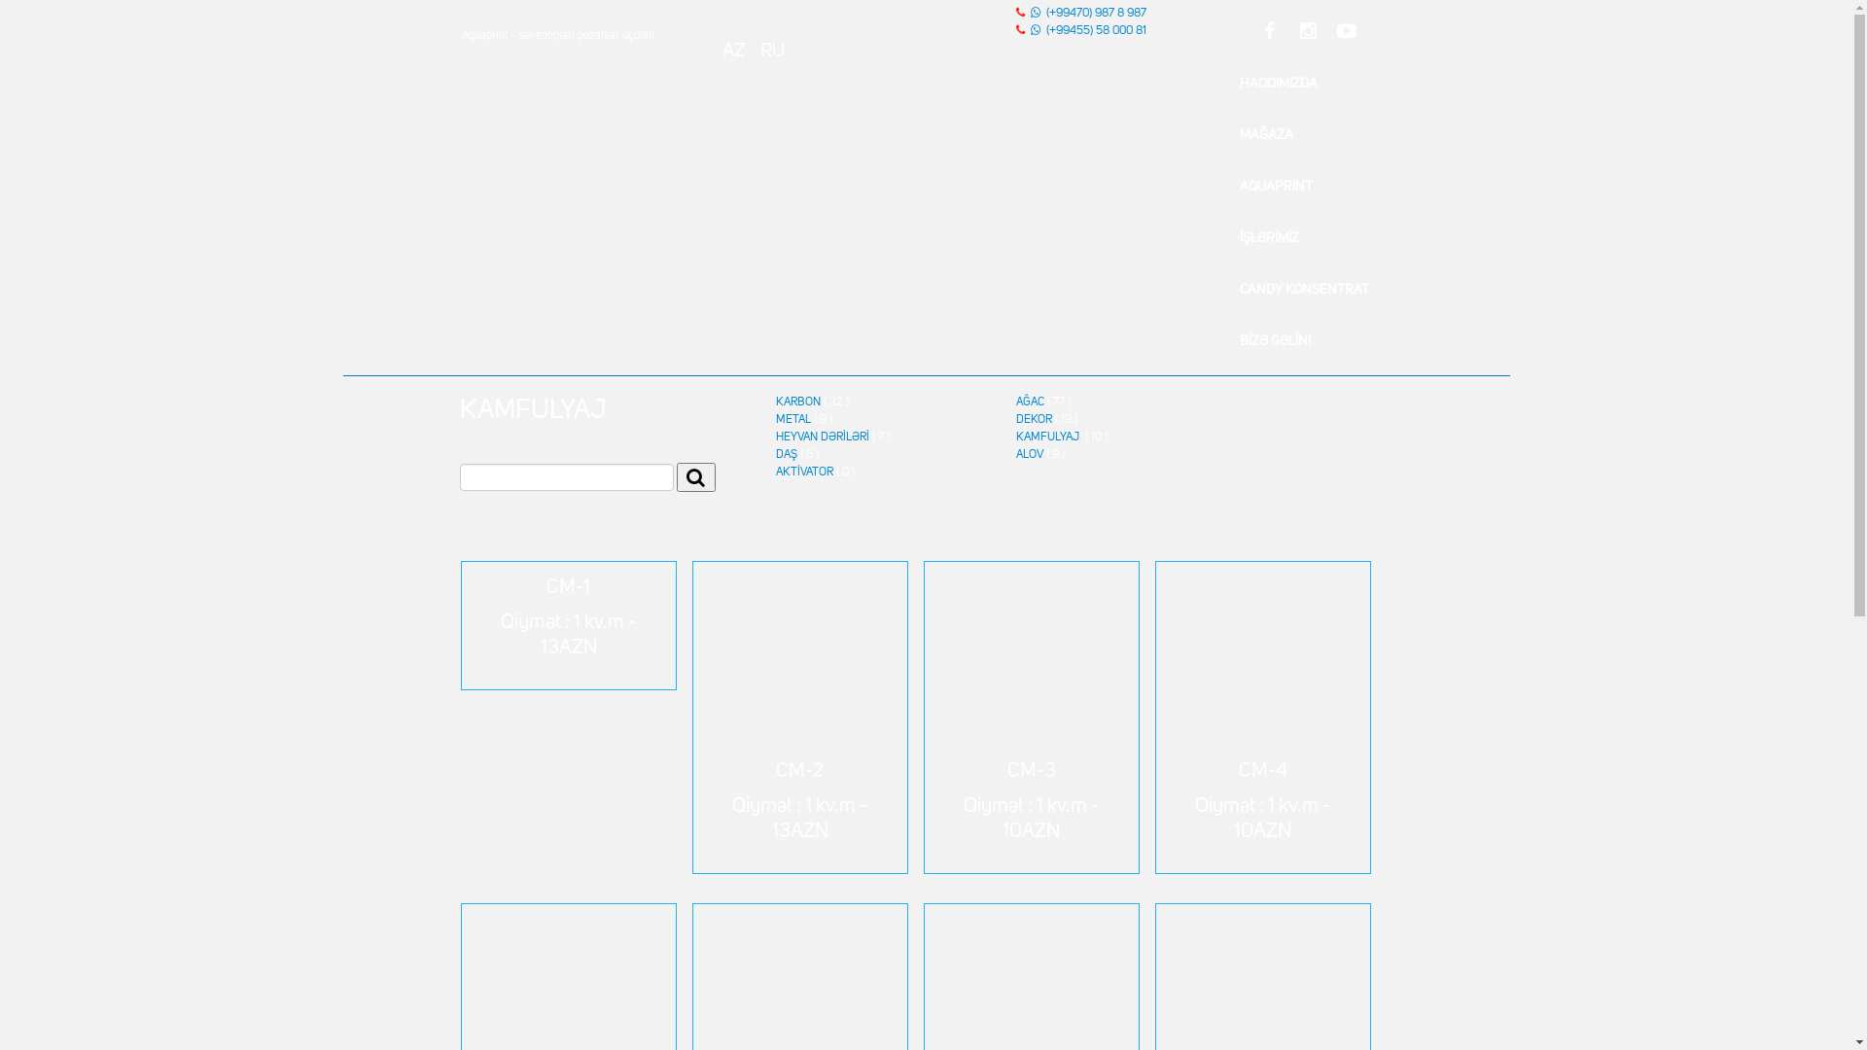 The width and height of the screenshot is (1867, 1050). Describe the element at coordinates (1097, 31) in the screenshot. I see `(+99455) 58 000 81` at that location.